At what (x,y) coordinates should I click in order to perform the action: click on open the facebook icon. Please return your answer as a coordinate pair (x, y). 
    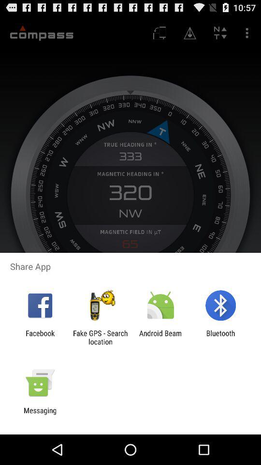
    Looking at the image, I should click on (40, 337).